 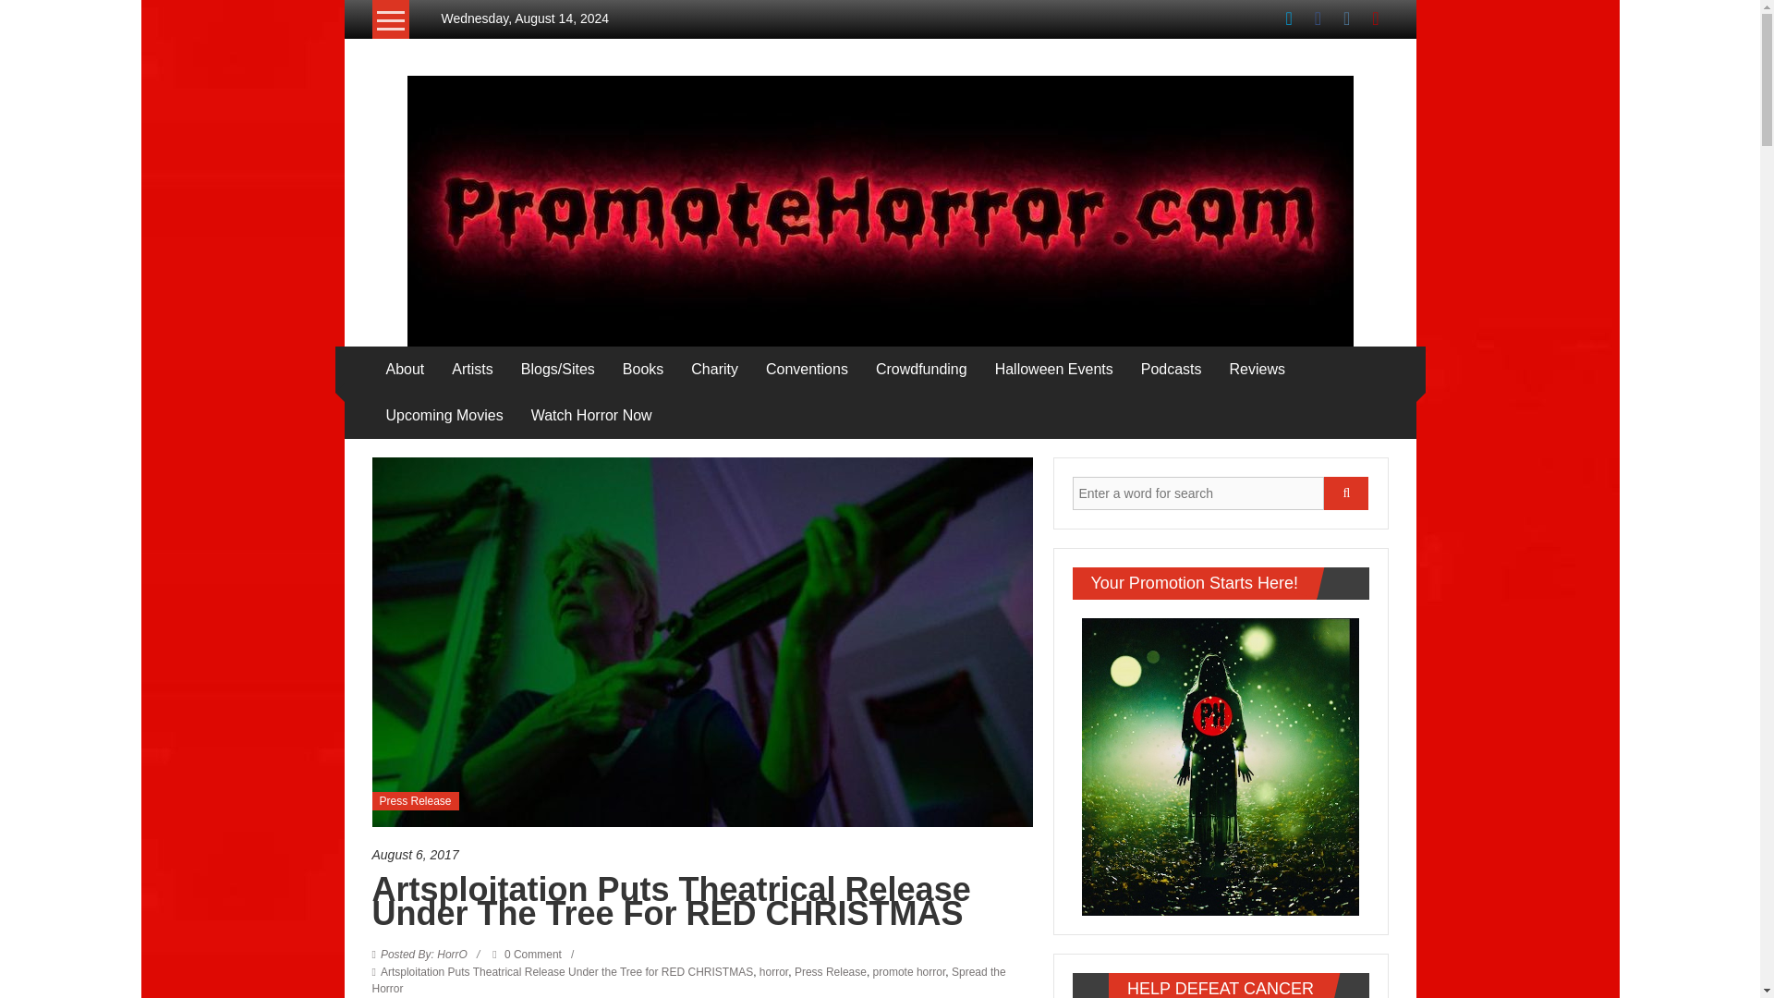 I want to click on Watch Horror Now, so click(x=591, y=416).